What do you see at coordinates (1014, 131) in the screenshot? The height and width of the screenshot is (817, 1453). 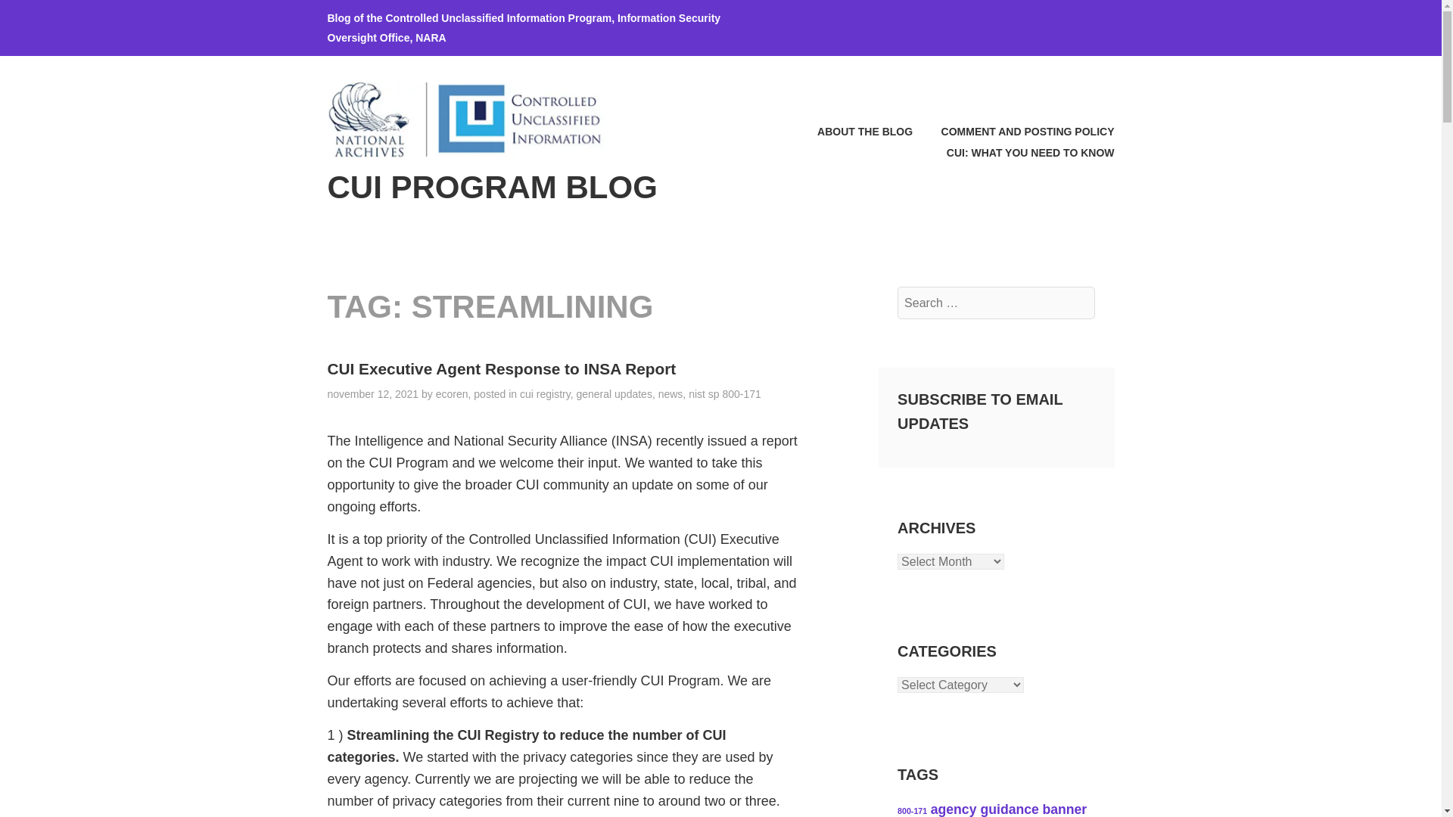 I see `COMMENT AND POSTING POLICY` at bounding box center [1014, 131].